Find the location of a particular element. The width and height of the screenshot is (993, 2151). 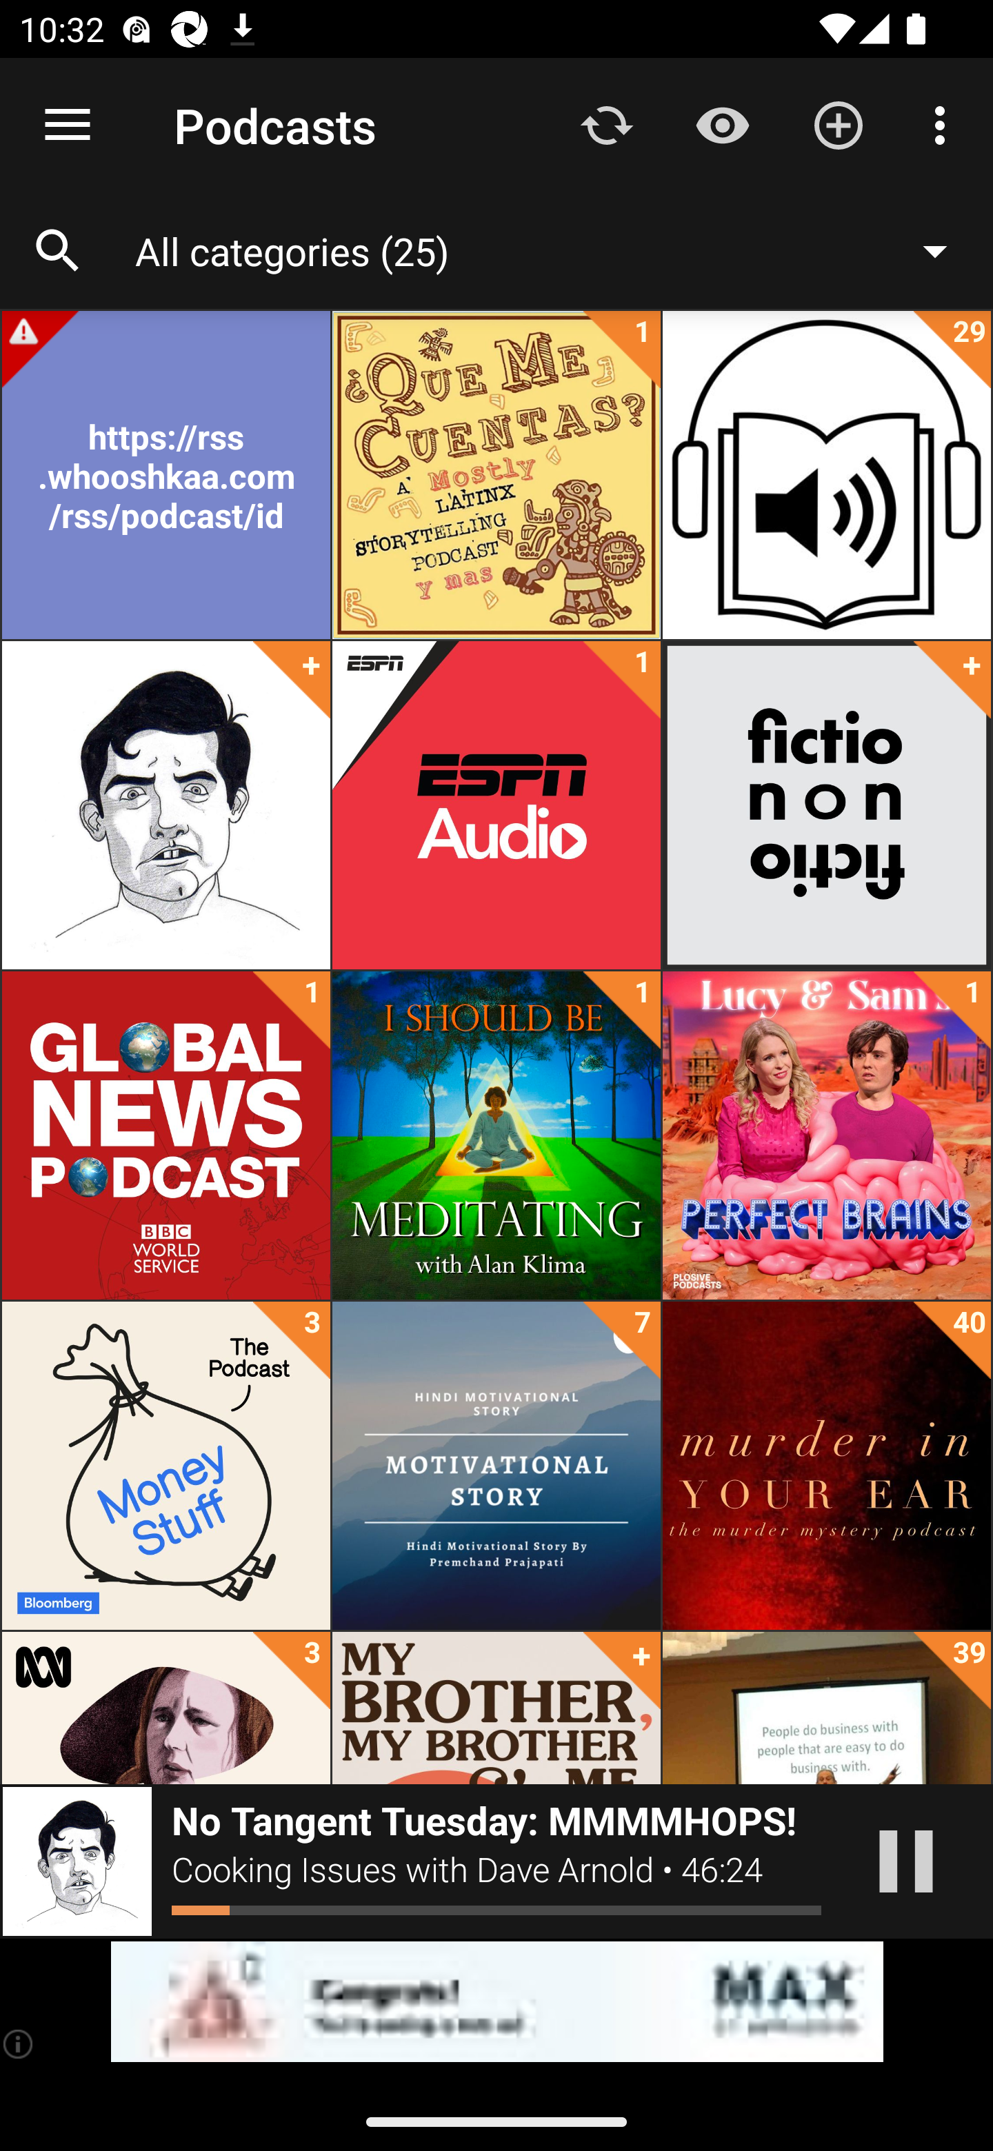

Update is located at coordinates (607, 124).